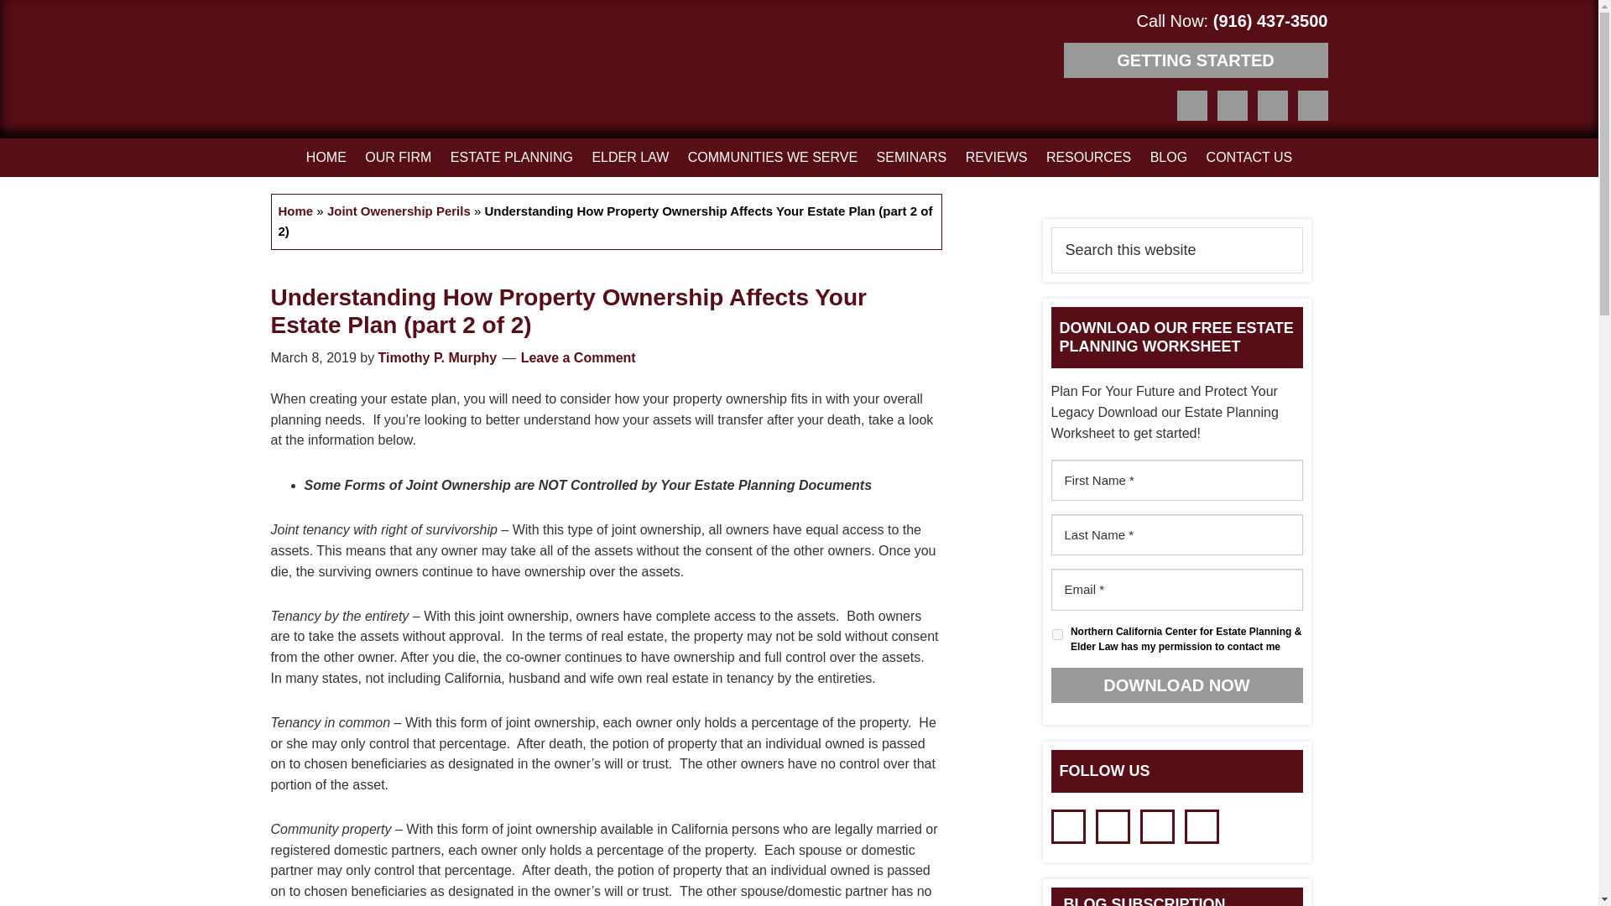 This screenshot has height=906, width=1611. I want to click on ESTATE PLANNING, so click(512, 158).